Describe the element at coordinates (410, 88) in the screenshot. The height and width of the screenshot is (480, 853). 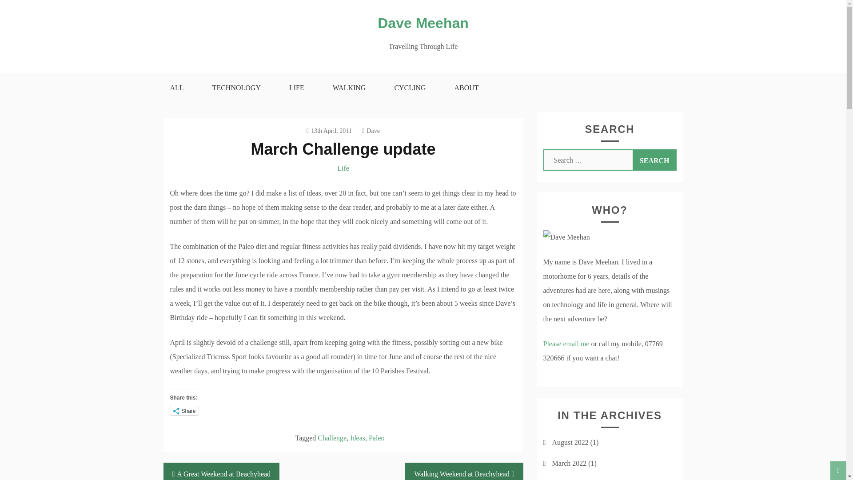
I see `CYCLING` at that location.